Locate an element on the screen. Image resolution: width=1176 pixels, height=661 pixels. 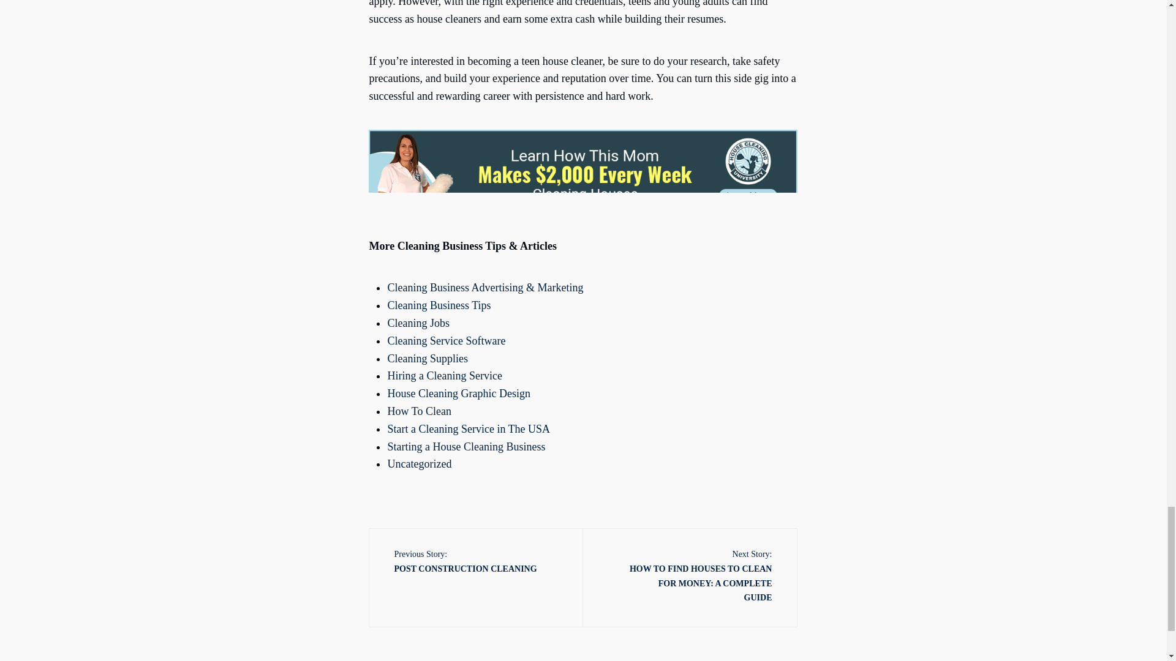
House Cleaning Graphic Design is located at coordinates (444, 376).